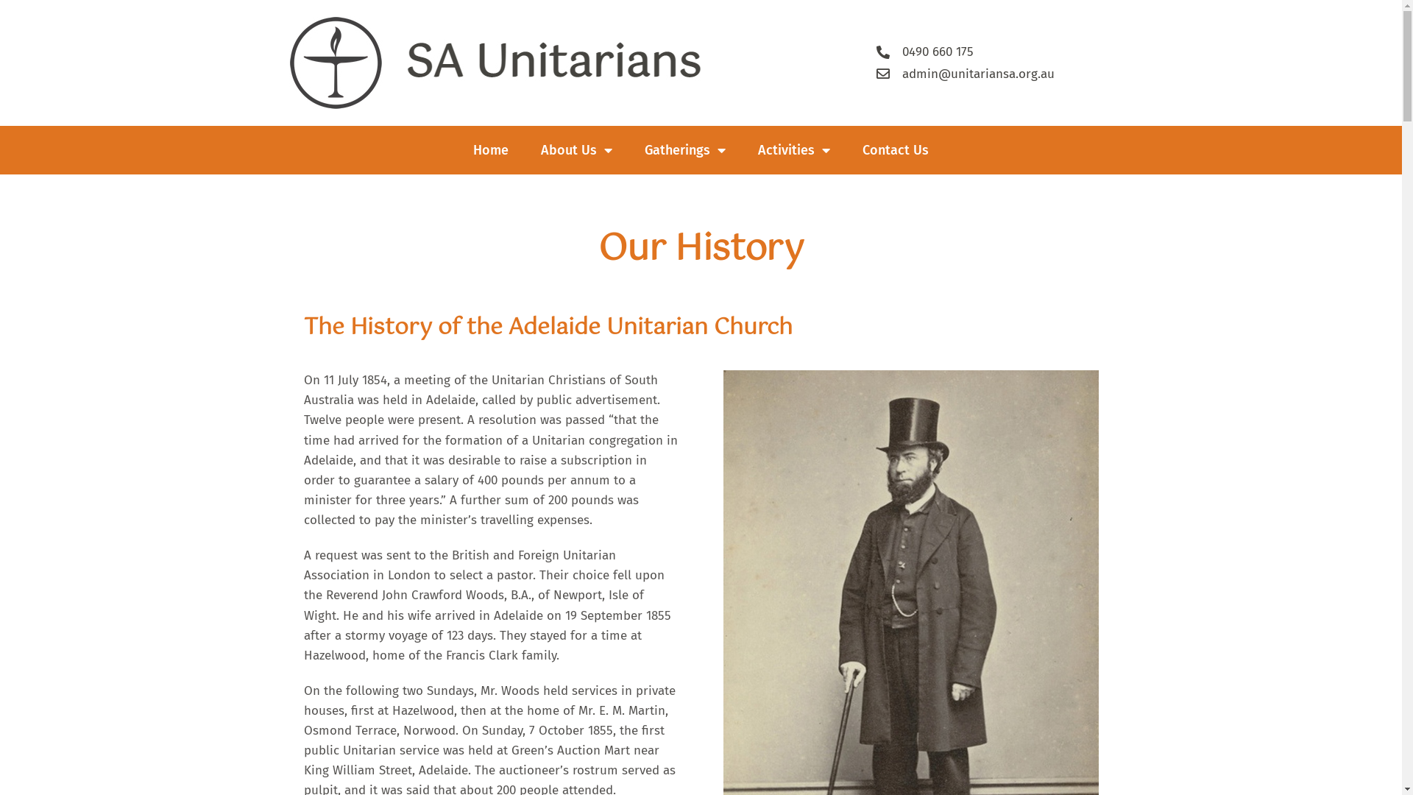 This screenshot has width=1413, height=795. I want to click on Activities, so click(794, 150).